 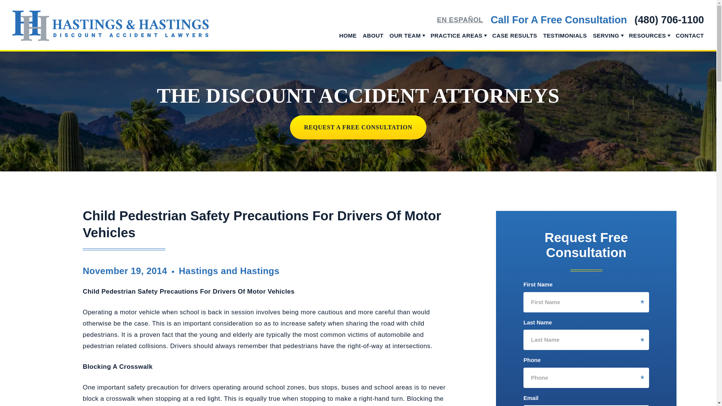 What do you see at coordinates (348, 40) in the screenshot?
I see `HOME` at bounding box center [348, 40].